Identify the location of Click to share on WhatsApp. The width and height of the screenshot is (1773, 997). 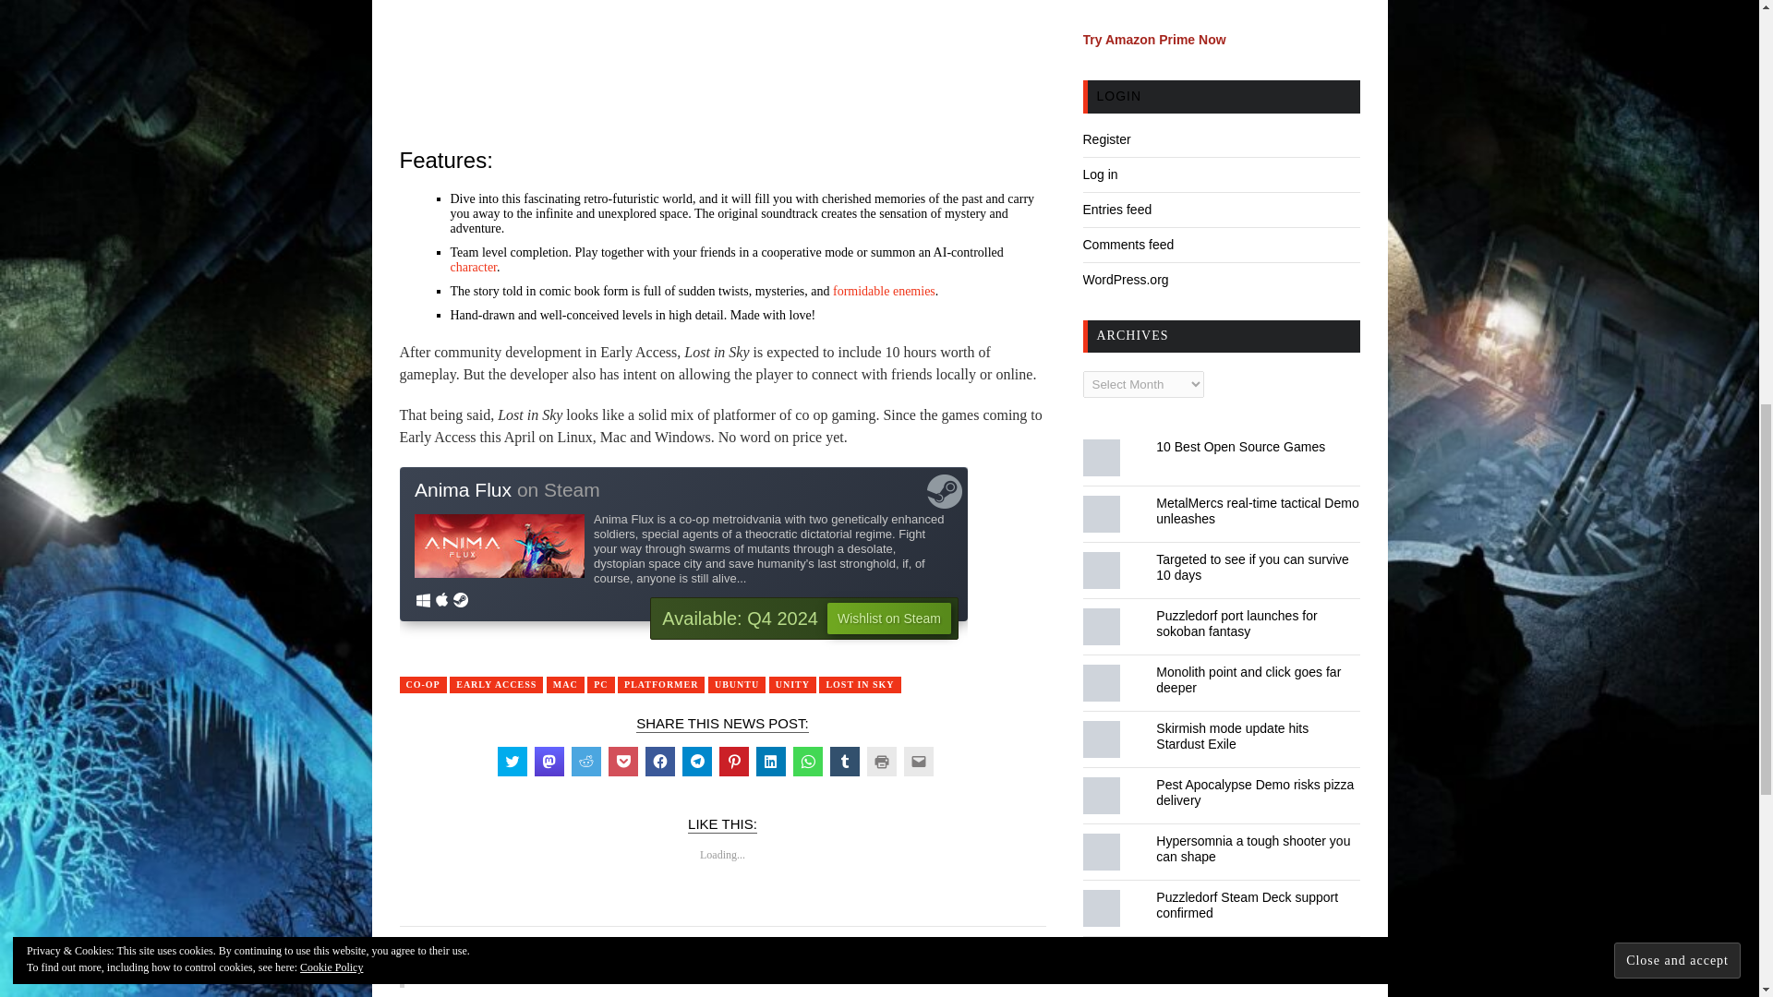
(807, 761).